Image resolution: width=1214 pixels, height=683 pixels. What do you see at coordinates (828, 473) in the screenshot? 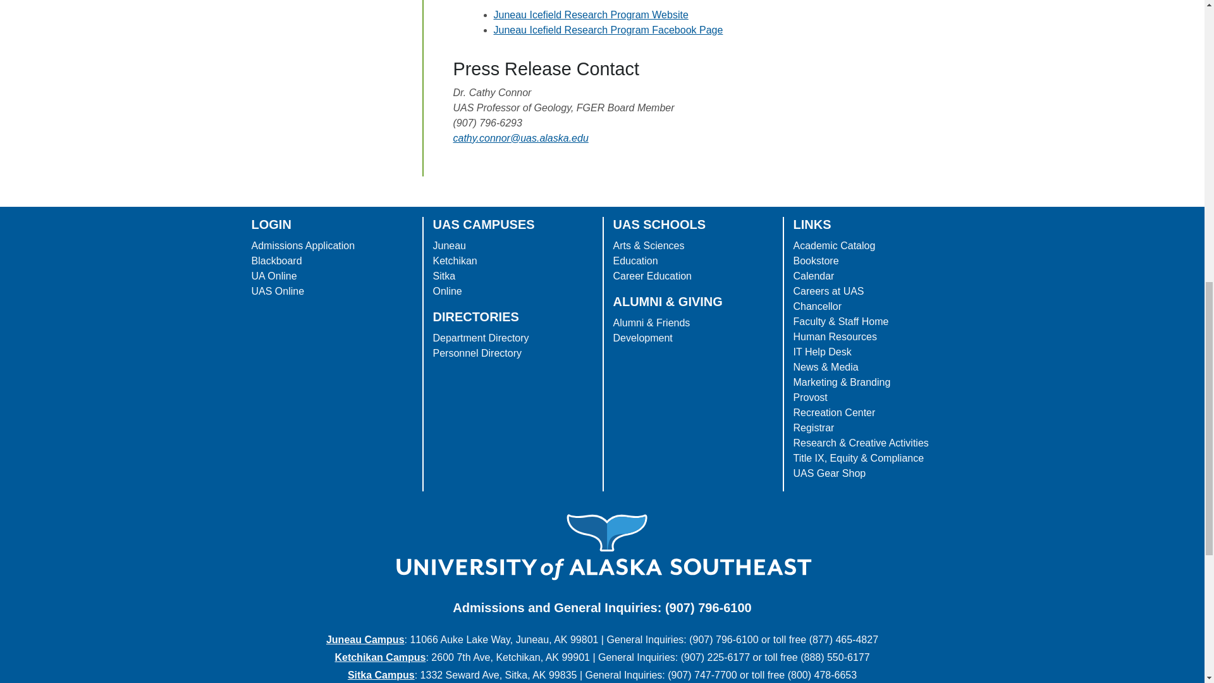
I see `UAS Gear Shop` at bounding box center [828, 473].